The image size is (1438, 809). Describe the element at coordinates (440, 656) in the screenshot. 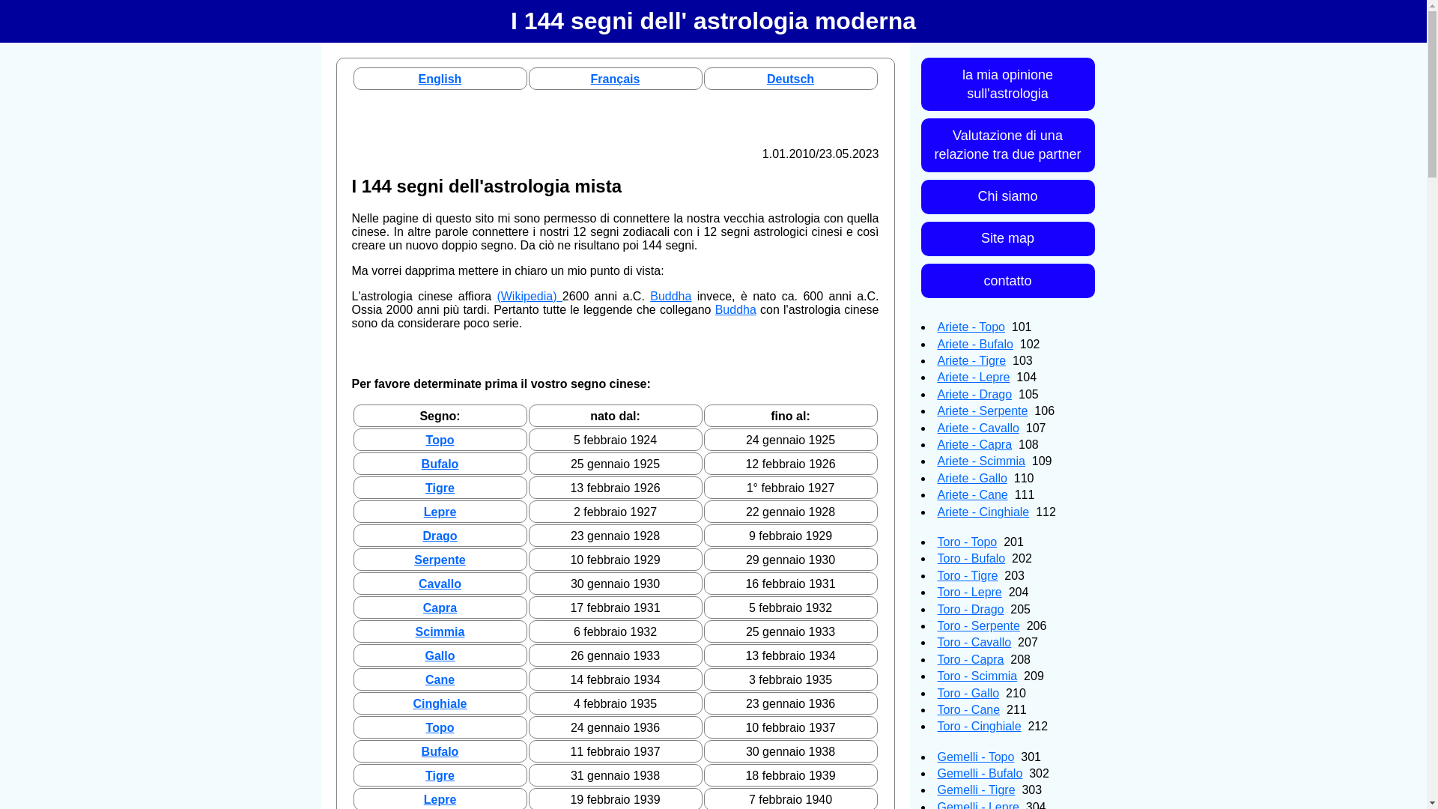

I see `Gallo` at that location.